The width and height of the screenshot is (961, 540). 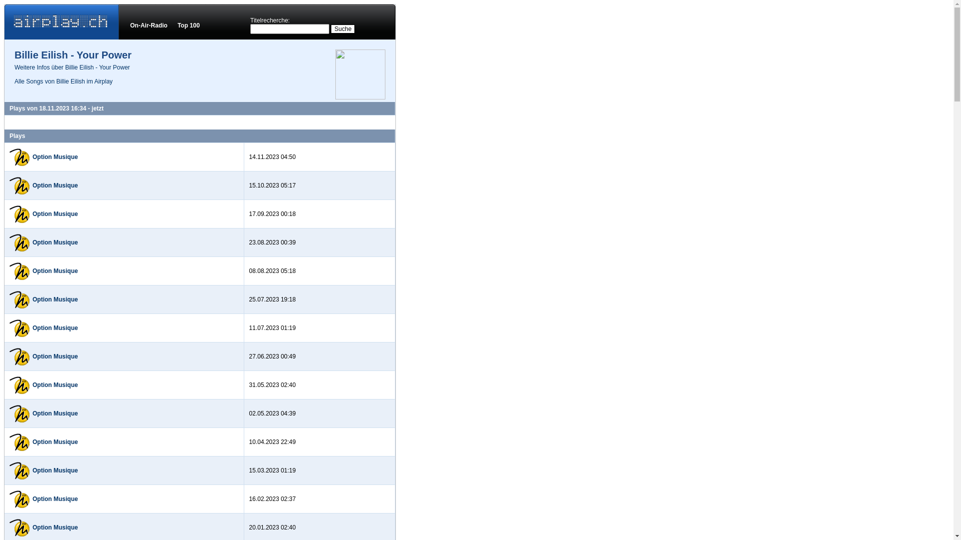 I want to click on Option Musique, so click(x=55, y=356).